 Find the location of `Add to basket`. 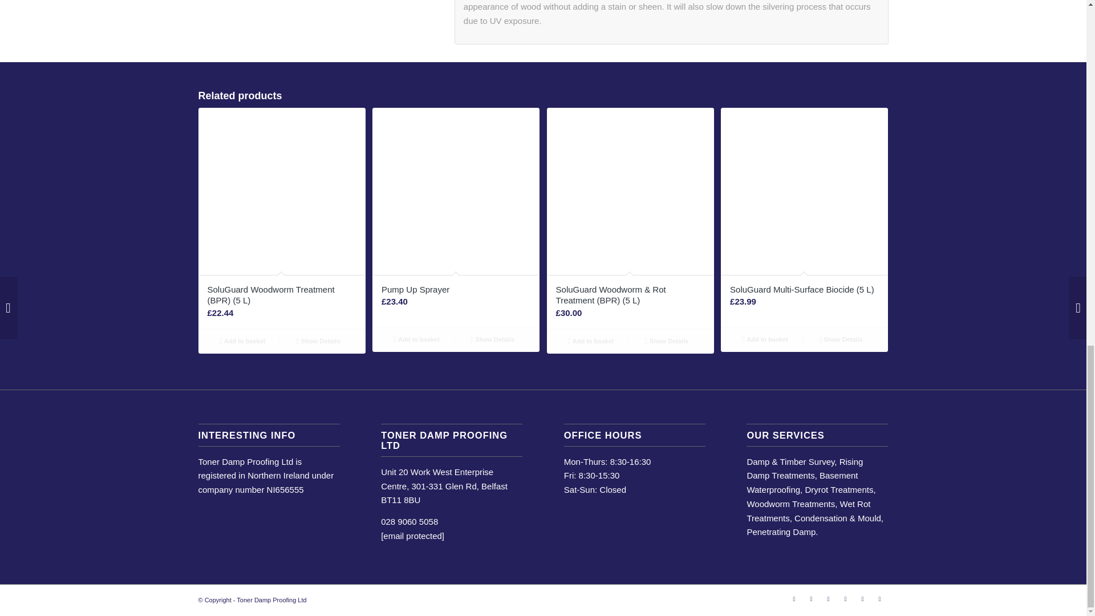

Add to basket is located at coordinates (416, 339).